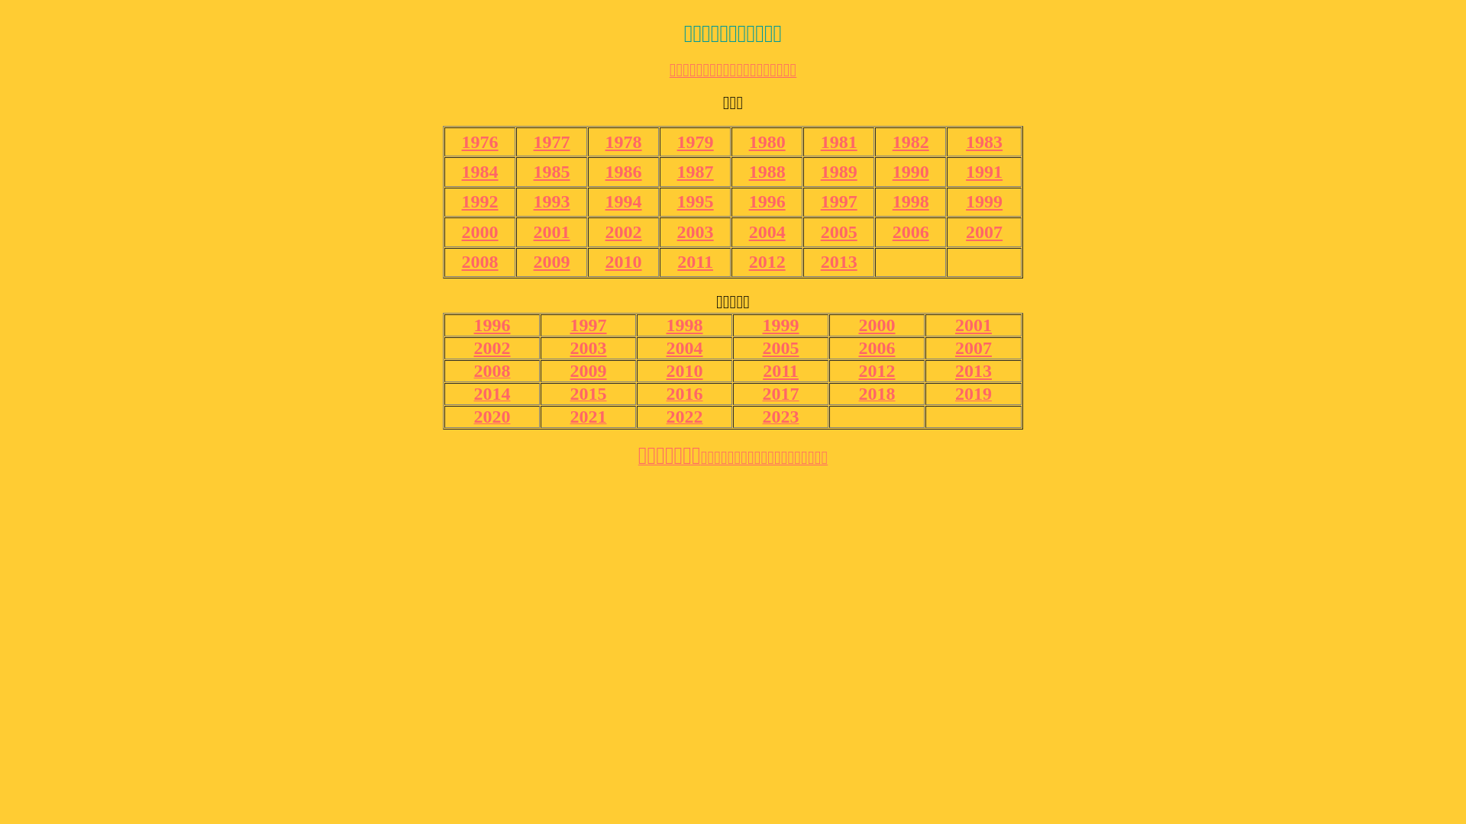 This screenshot has height=824, width=1466. What do you see at coordinates (552, 262) in the screenshot?
I see `2009` at bounding box center [552, 262].